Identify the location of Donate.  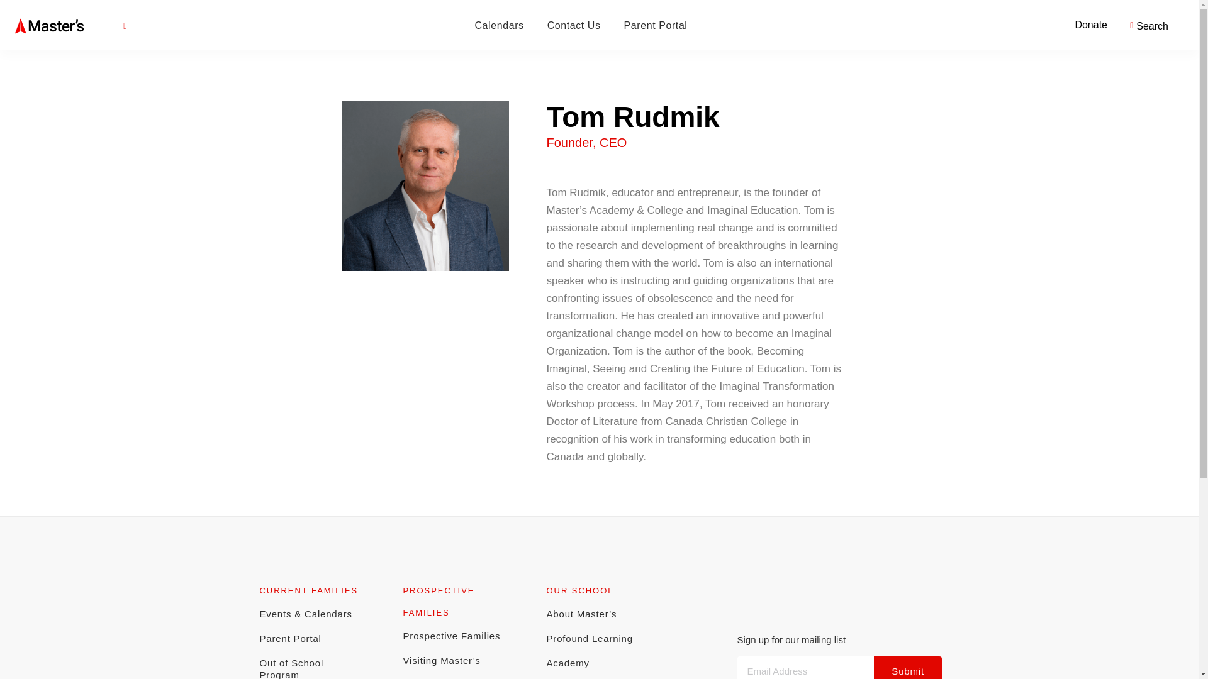
(1091, 25).